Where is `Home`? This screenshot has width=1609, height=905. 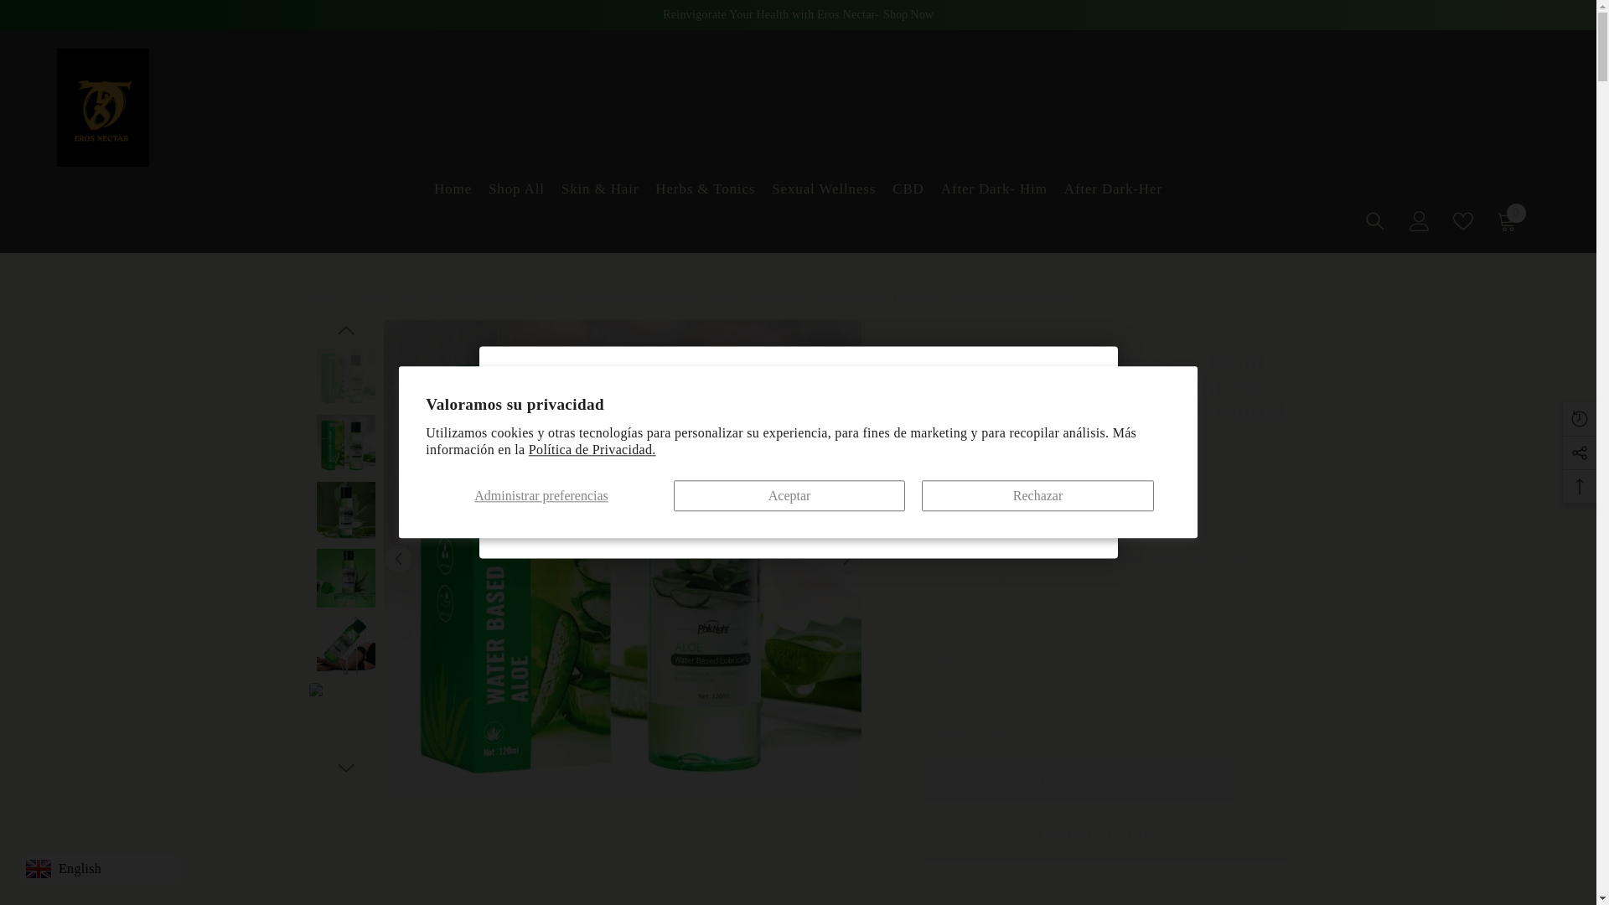 Home is located at coordinates (1105, 835).